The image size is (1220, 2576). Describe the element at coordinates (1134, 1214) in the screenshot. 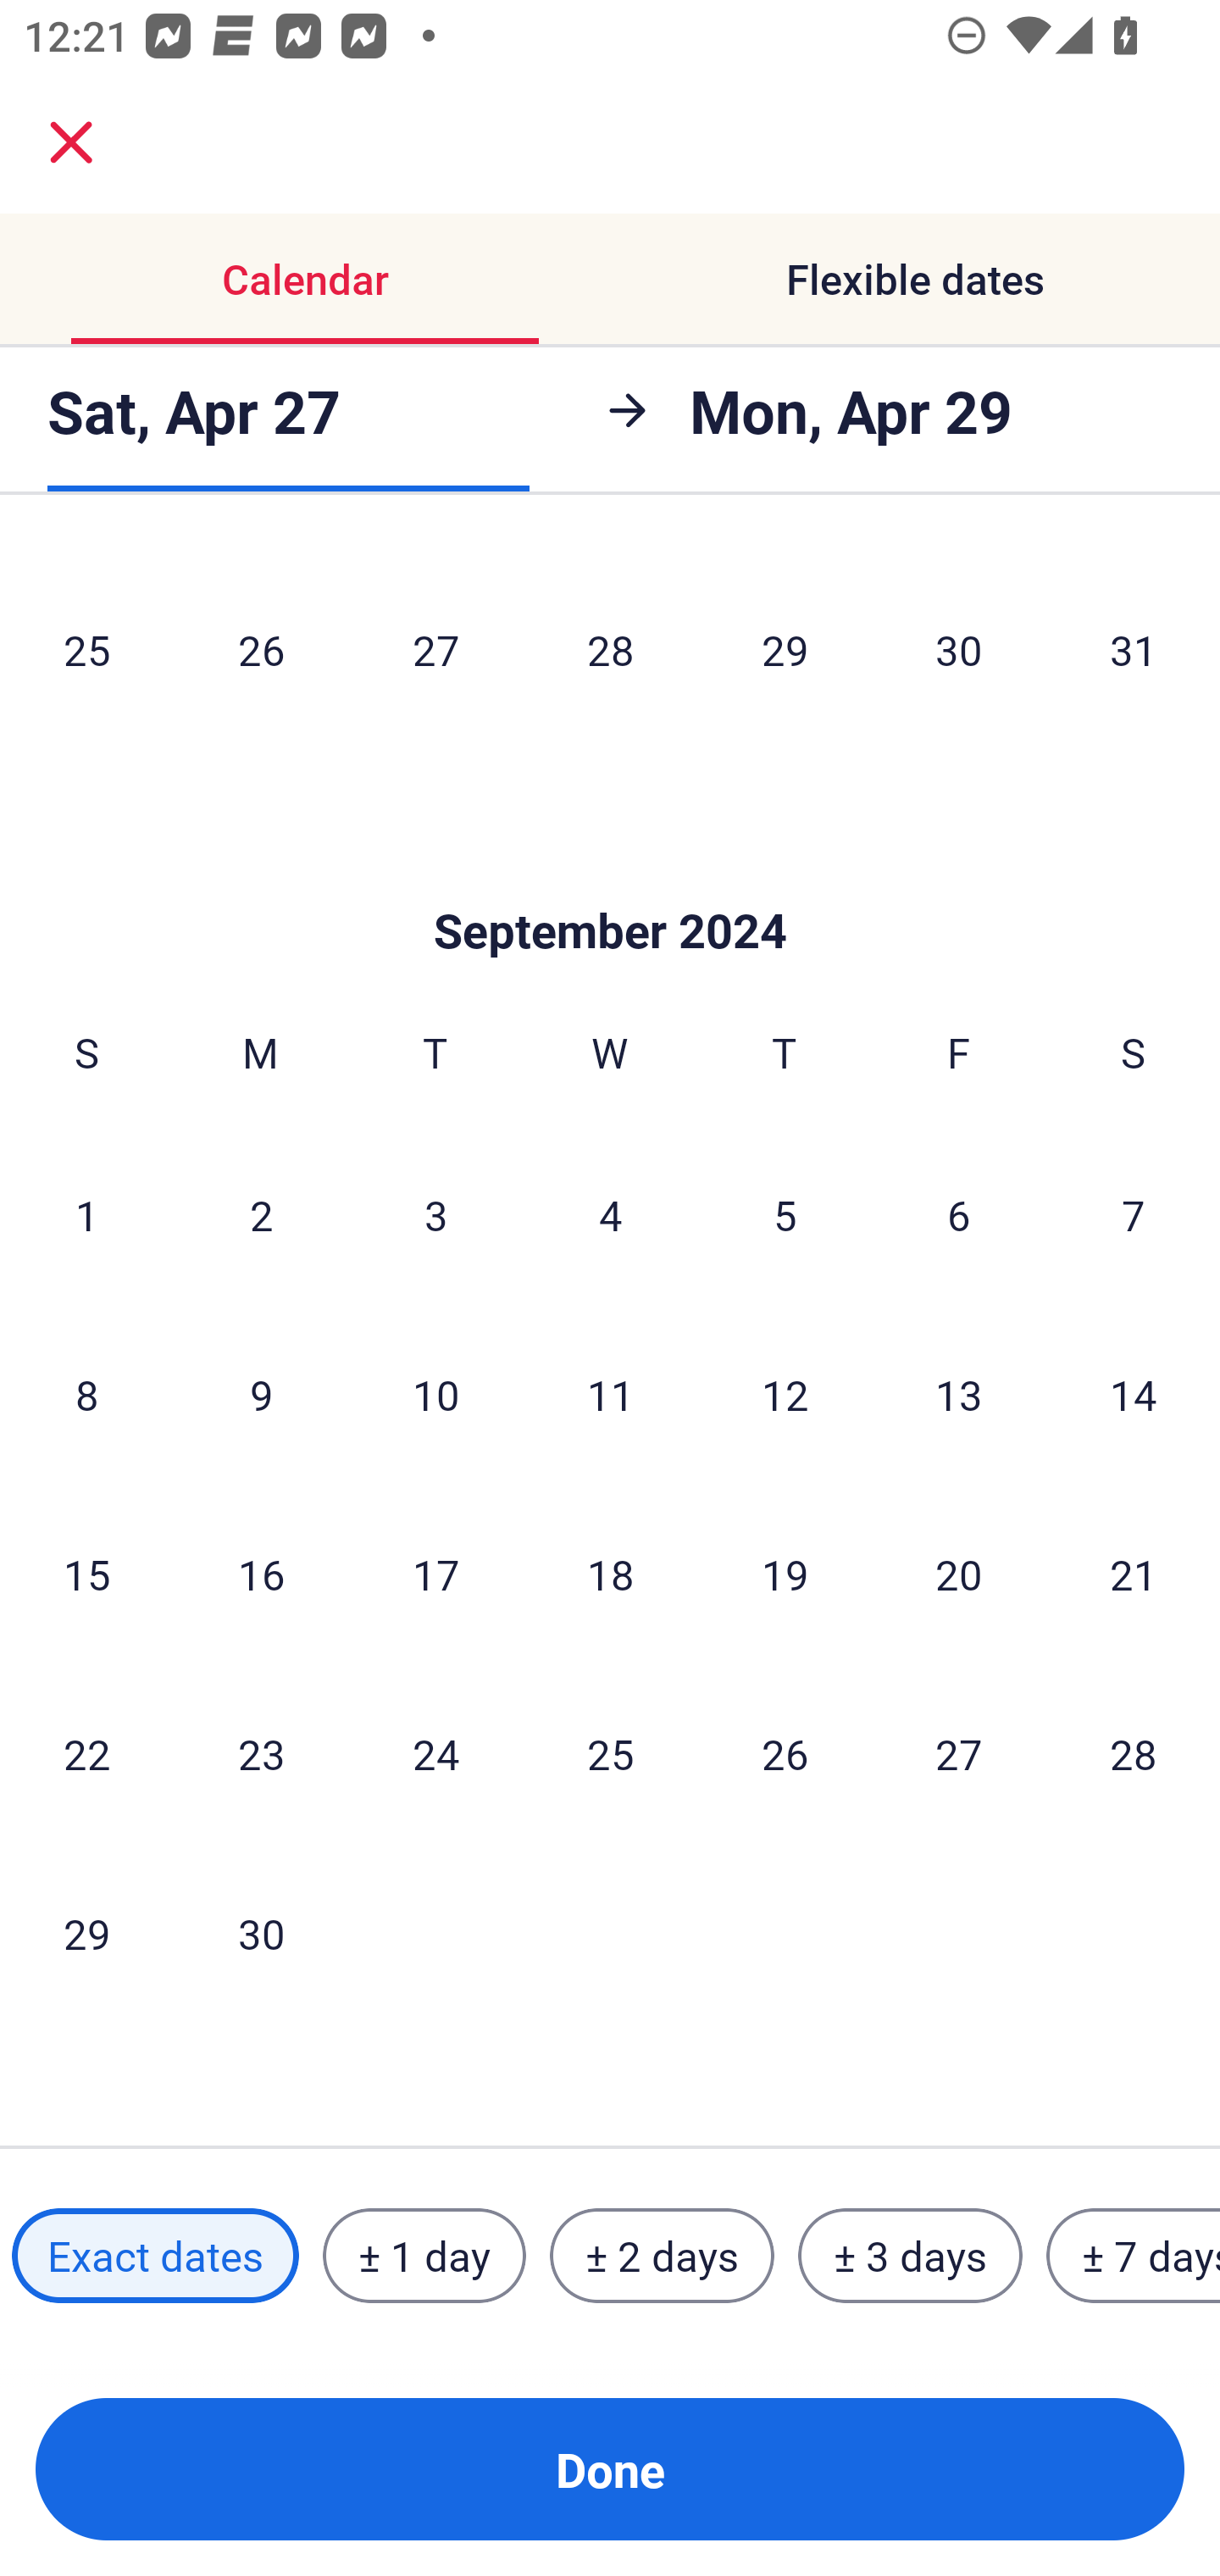

I see `7 Saturday, September 7, 2024` at that location.